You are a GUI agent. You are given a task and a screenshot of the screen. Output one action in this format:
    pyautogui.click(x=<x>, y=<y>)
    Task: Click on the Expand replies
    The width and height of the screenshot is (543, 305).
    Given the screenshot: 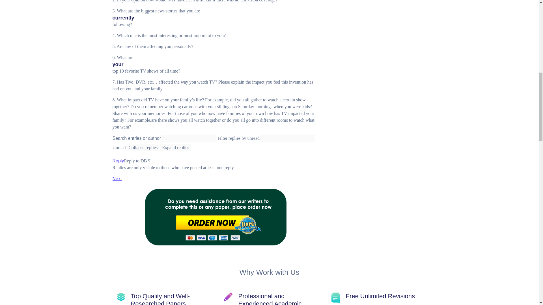 What is the action you would take?
    pyautogui.click(x=175, y=147)
    